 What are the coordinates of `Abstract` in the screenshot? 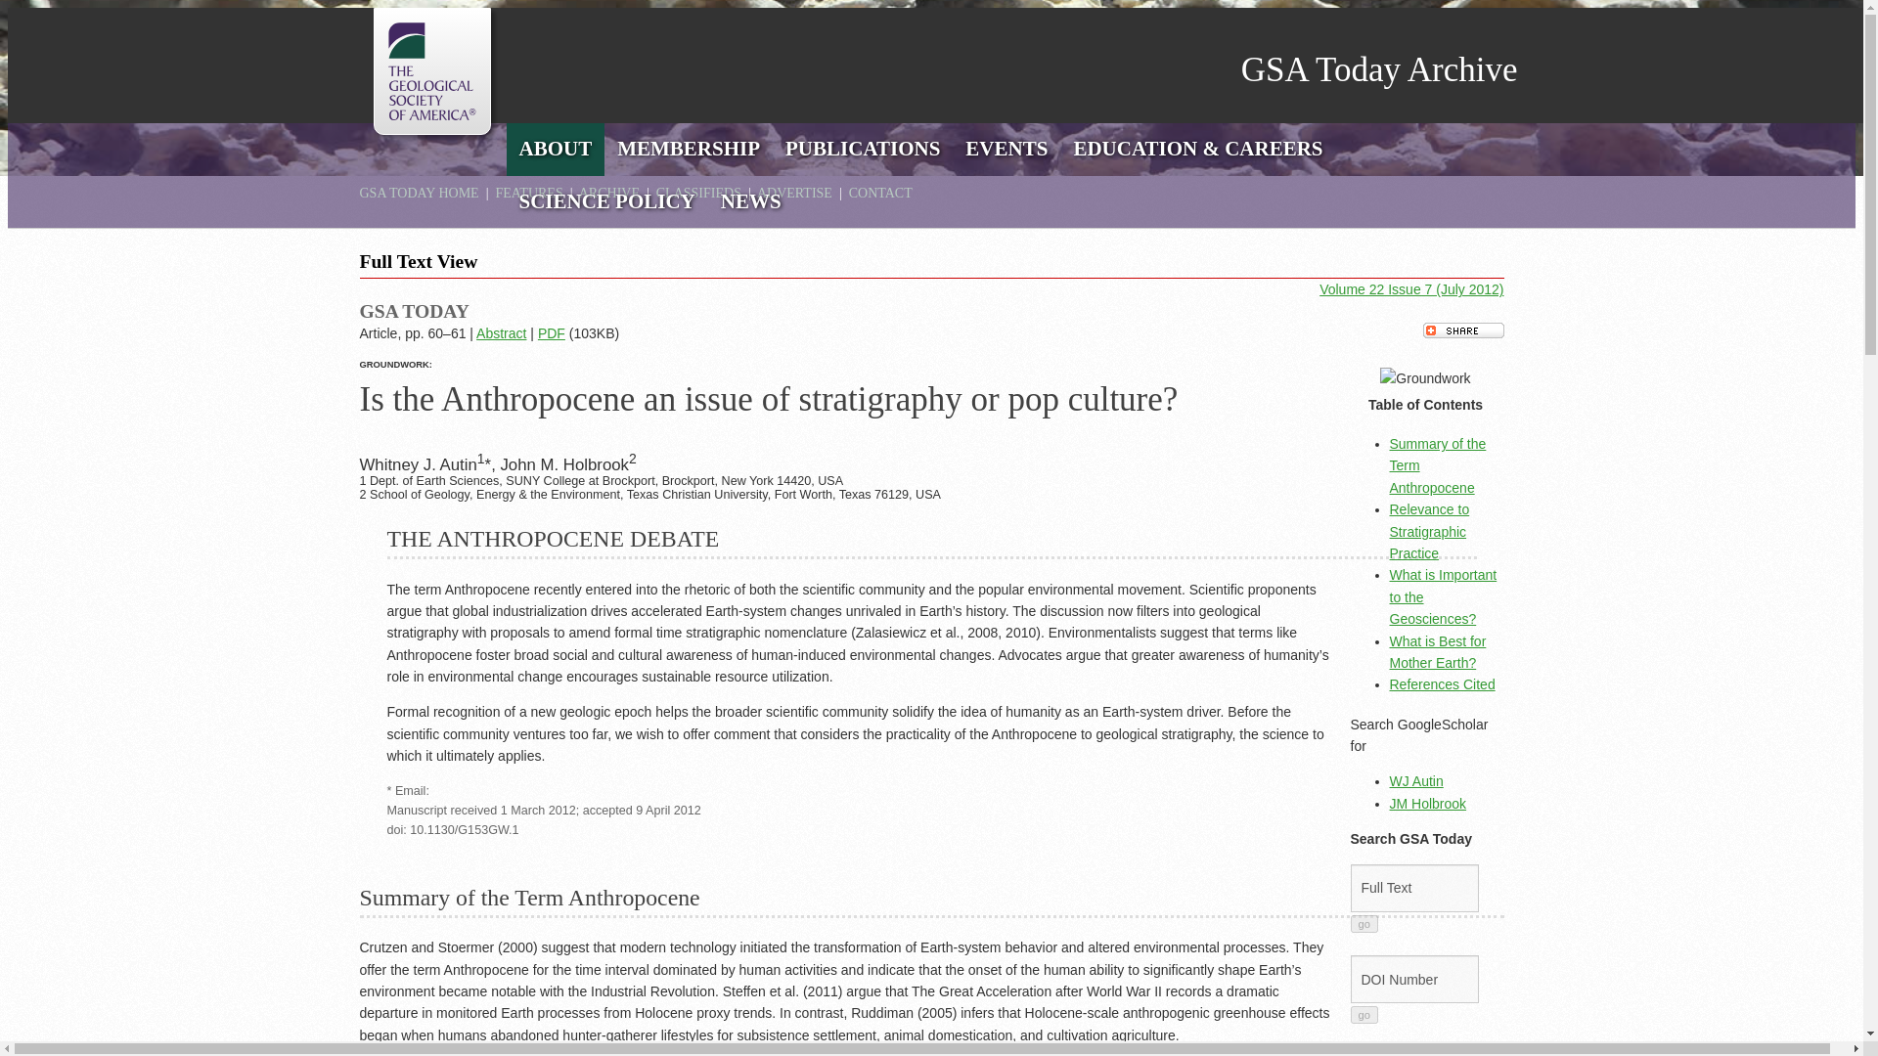 It's located at (501, 332).